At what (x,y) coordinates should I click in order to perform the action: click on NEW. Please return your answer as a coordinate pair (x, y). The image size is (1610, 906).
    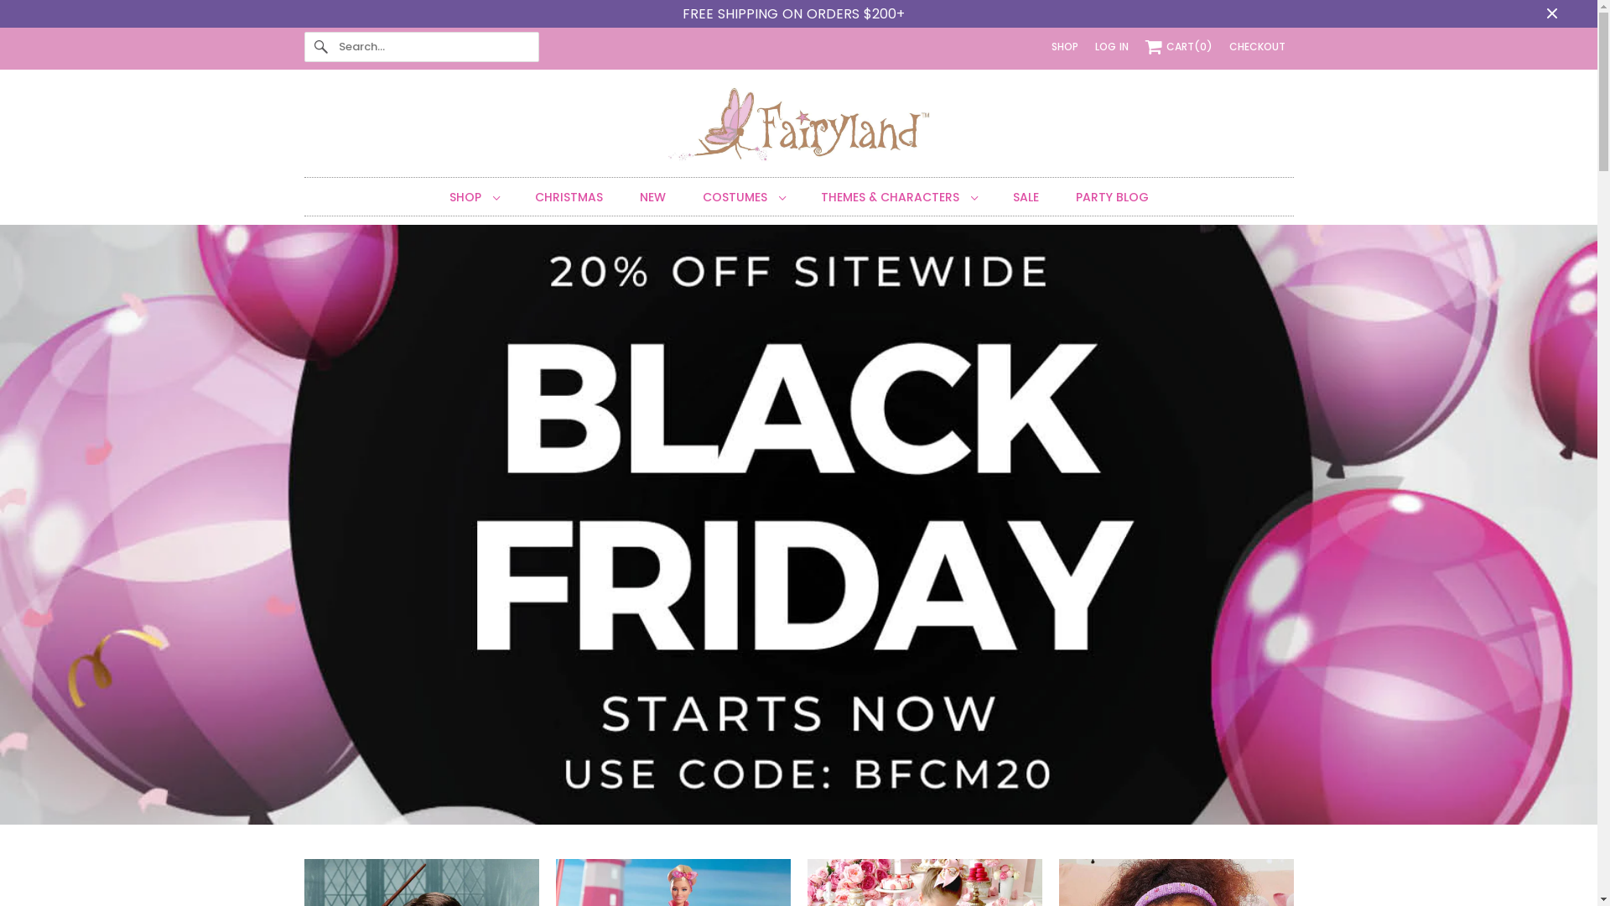
    Looking at the image, I should click on (652, 198).